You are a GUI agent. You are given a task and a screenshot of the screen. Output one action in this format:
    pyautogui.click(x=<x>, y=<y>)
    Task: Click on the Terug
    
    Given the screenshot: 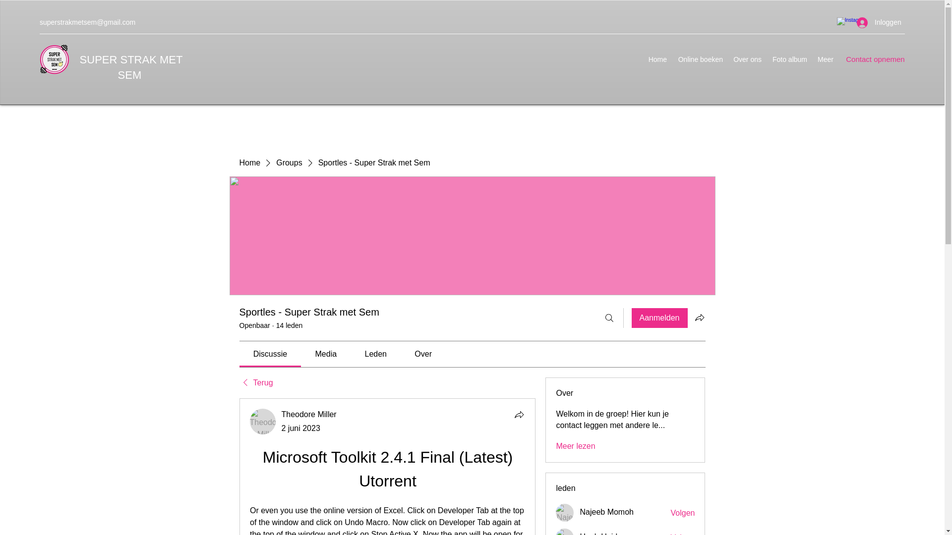 What is the action you would take?
    pyautogui.click(x=255, y=383)
    